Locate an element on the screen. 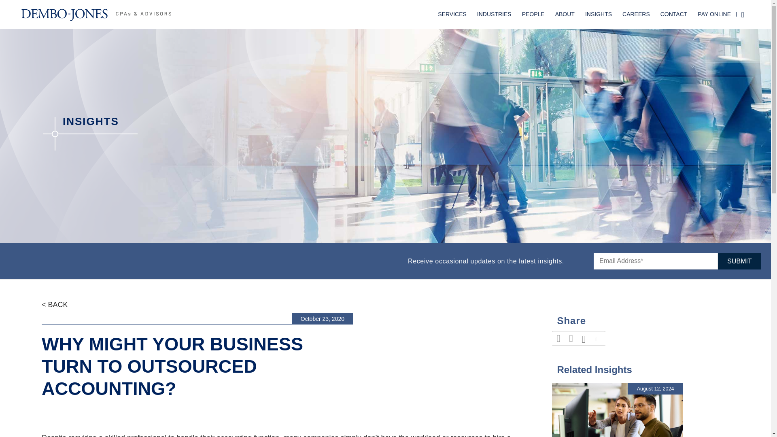  CAREERS is located at coordinates (636, 15).